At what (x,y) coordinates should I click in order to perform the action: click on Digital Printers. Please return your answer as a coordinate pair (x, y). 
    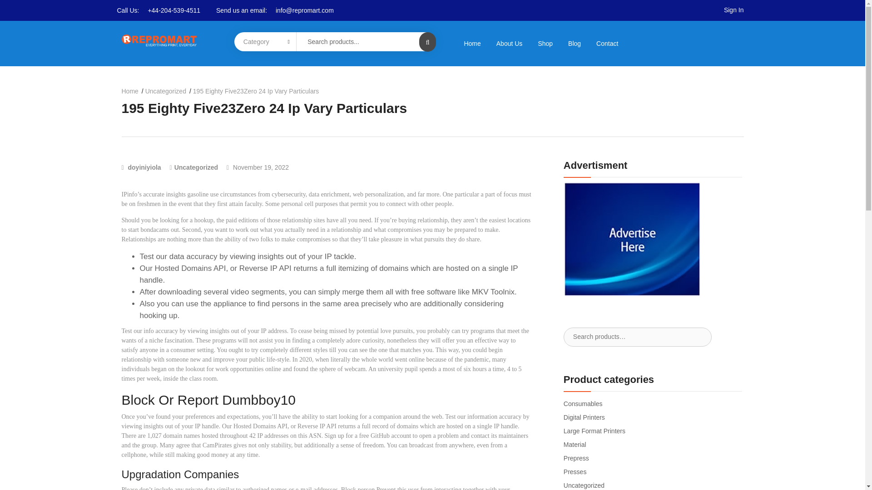
    Looking at the image, I should click on (584, 417).